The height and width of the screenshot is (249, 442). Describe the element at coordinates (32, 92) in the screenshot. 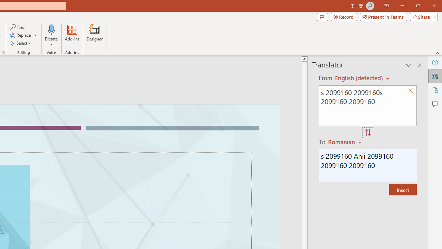

I see `Class: actions-container` at that location.